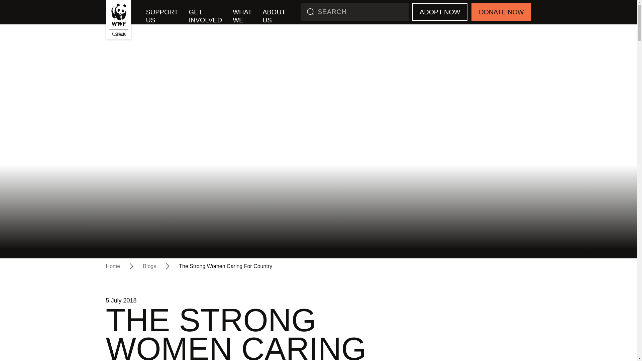 This screenshot has width=642, height=361. I want to click on SUPPORT US, so click(162, 16).